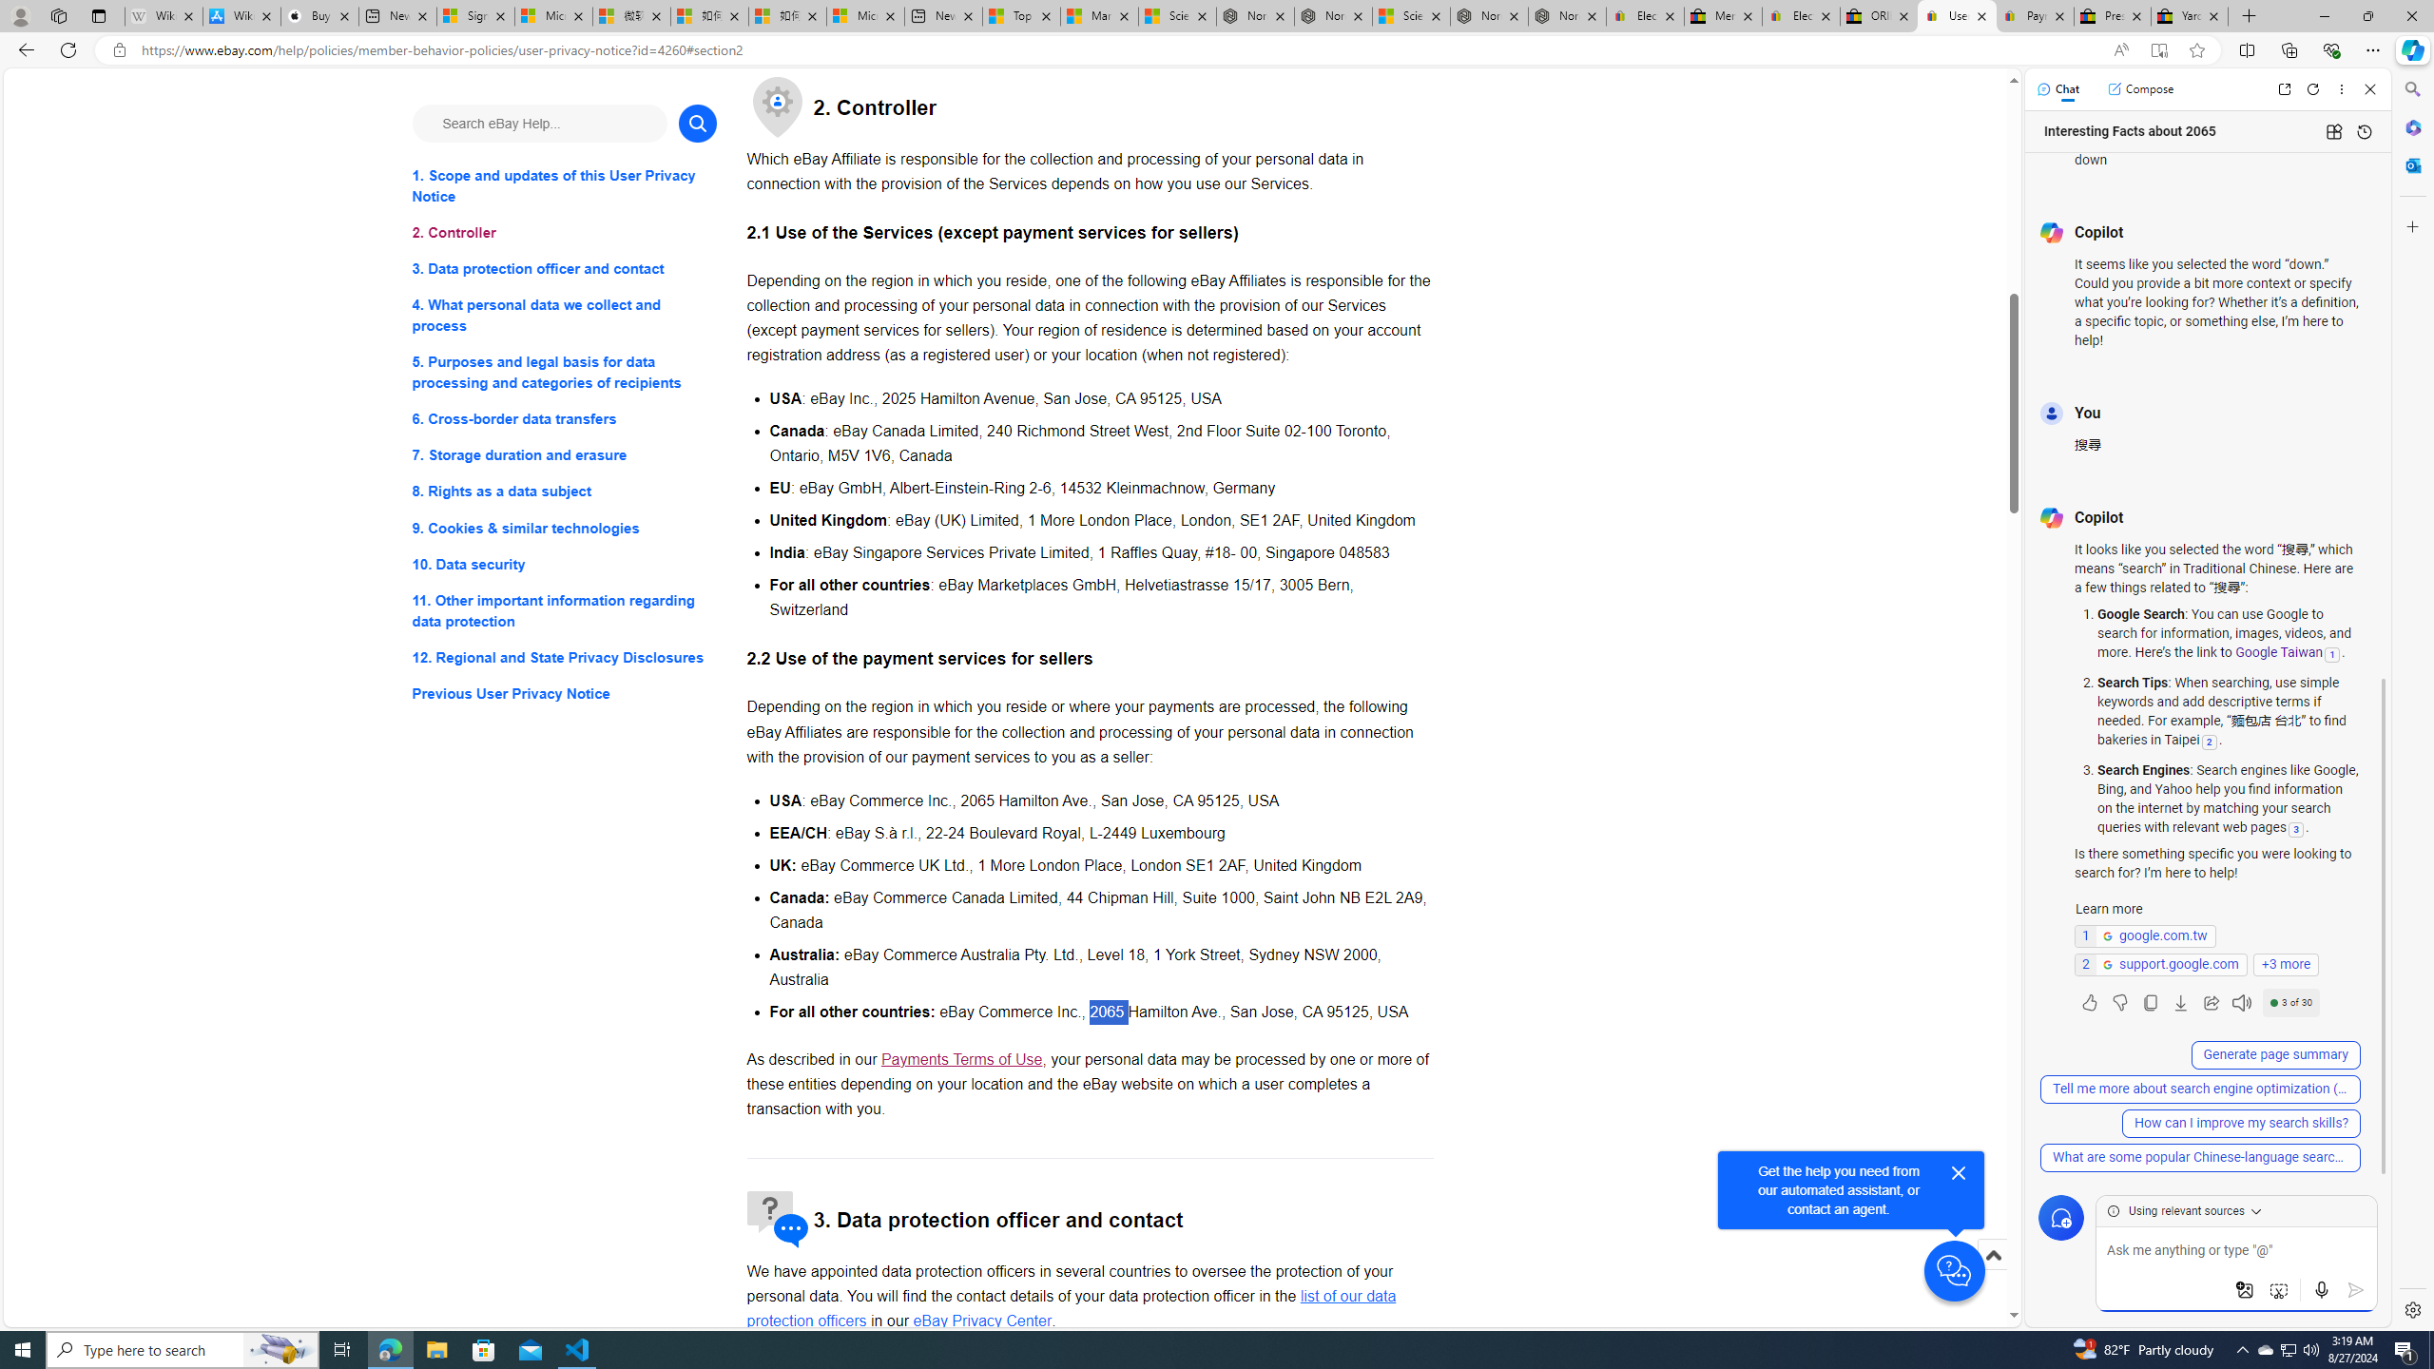  I want to click on Close, so click(2369, 89).